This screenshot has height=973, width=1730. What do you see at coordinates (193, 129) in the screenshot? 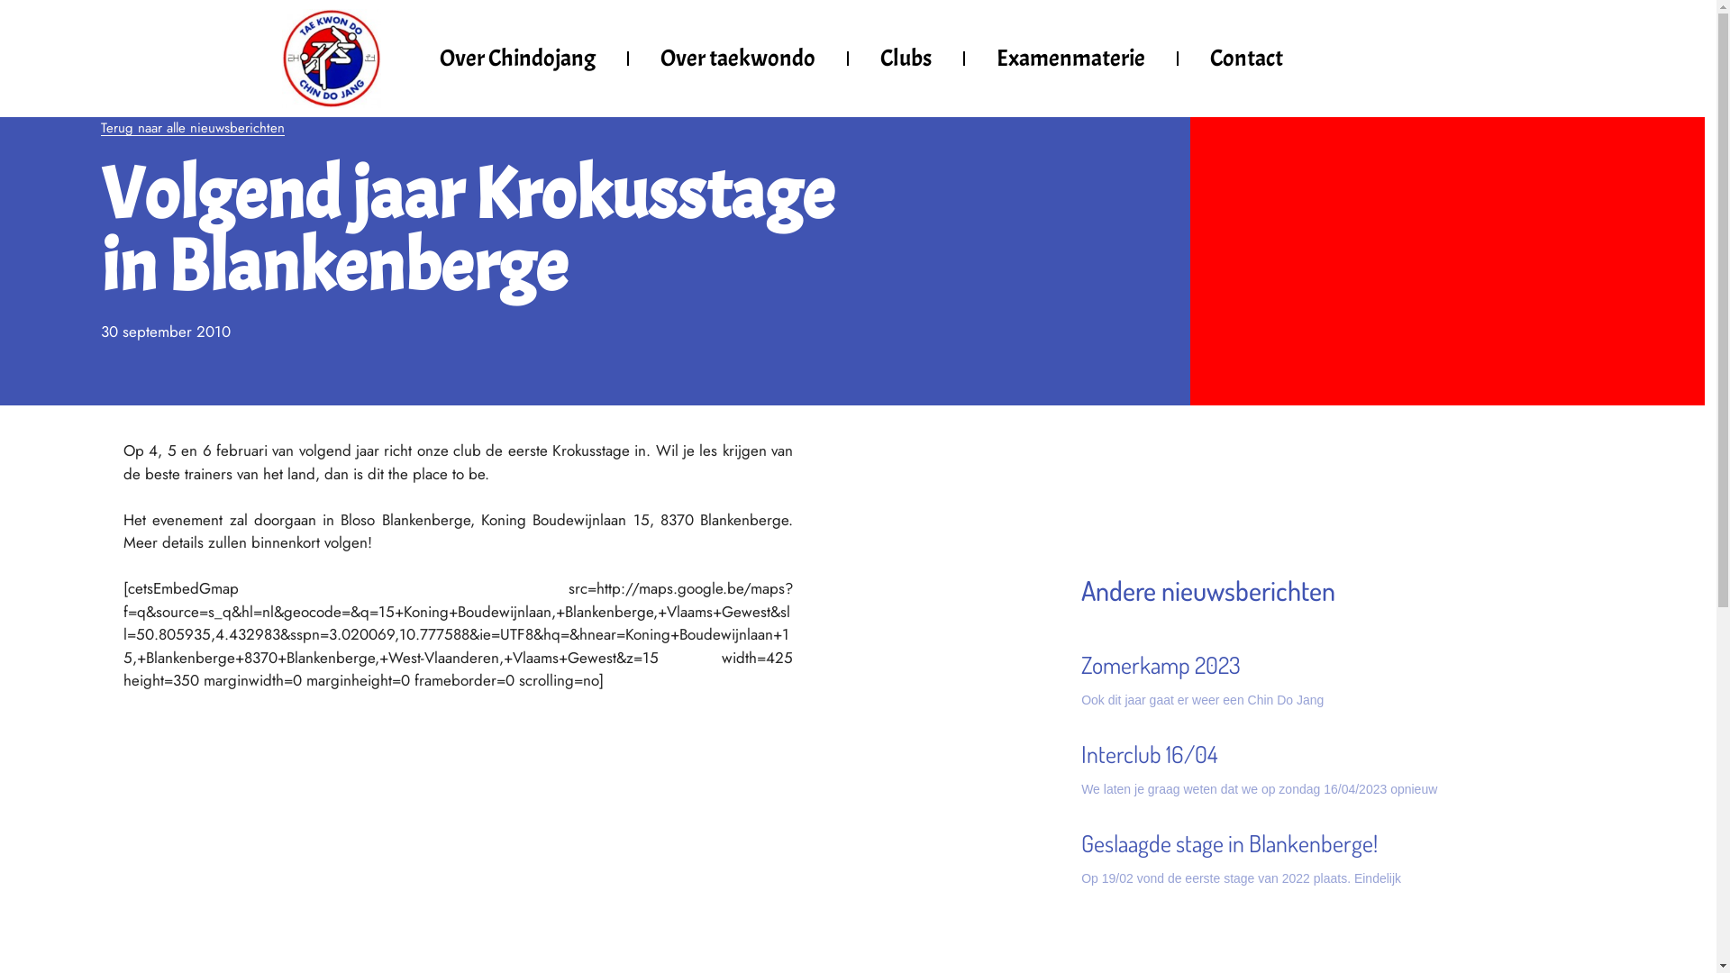
I see `Terug naar alle nieuwsberichten` at bounding box center [193, 129].